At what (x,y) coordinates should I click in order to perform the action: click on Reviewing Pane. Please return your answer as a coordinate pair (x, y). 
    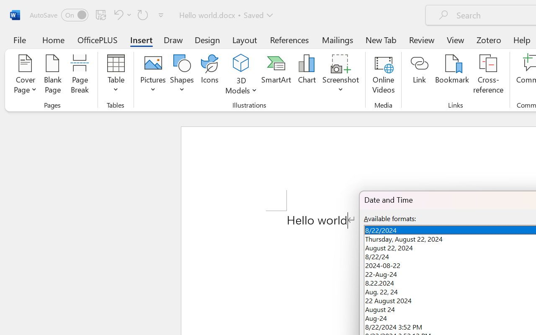
    Looking at the image, I should click on (491, 59).